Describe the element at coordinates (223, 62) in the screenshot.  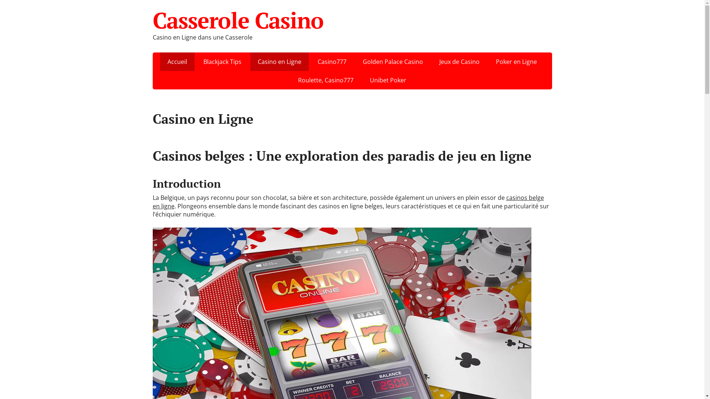
I see `Blackjack Tips` at that location.